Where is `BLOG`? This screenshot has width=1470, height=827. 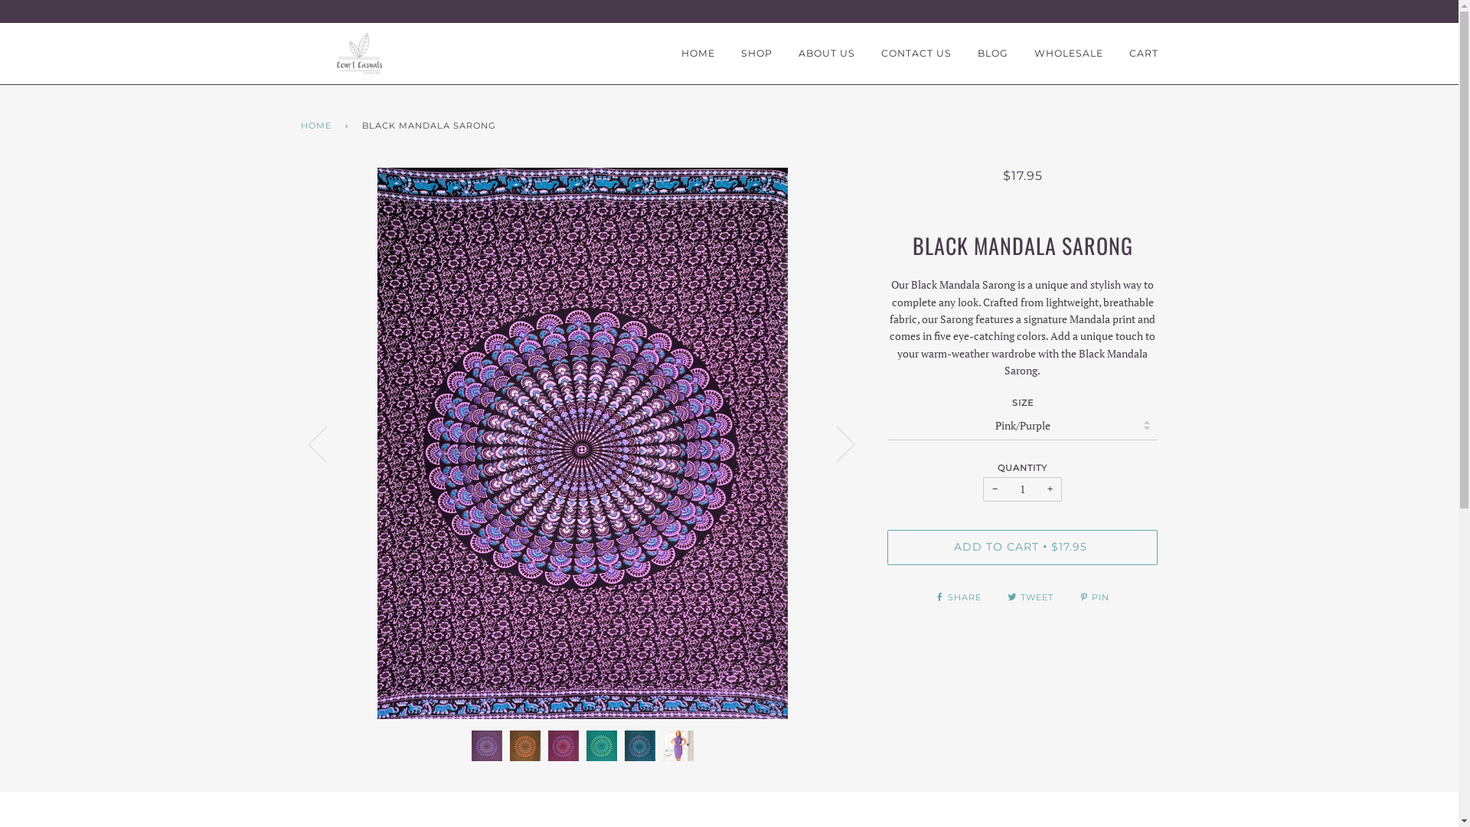 BLOG is located at coordinates (992, 54).